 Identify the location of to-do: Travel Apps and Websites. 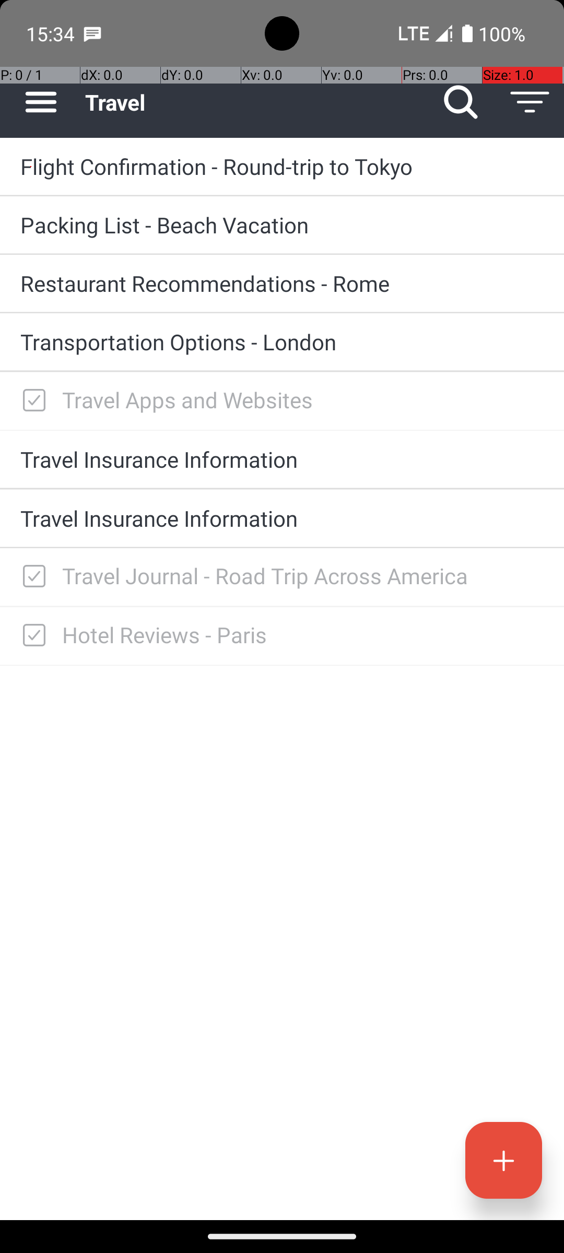
(31, 401).